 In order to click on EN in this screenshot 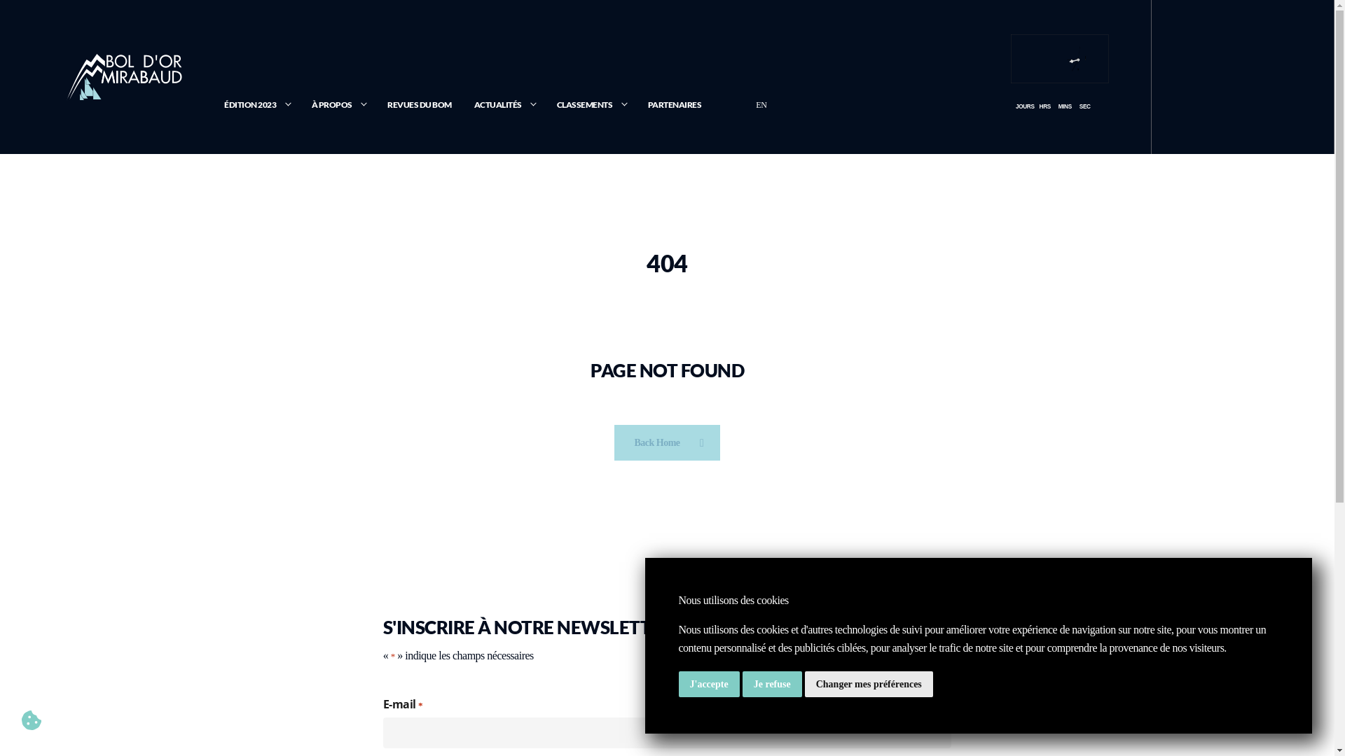, I will do `click(761, 105)`.